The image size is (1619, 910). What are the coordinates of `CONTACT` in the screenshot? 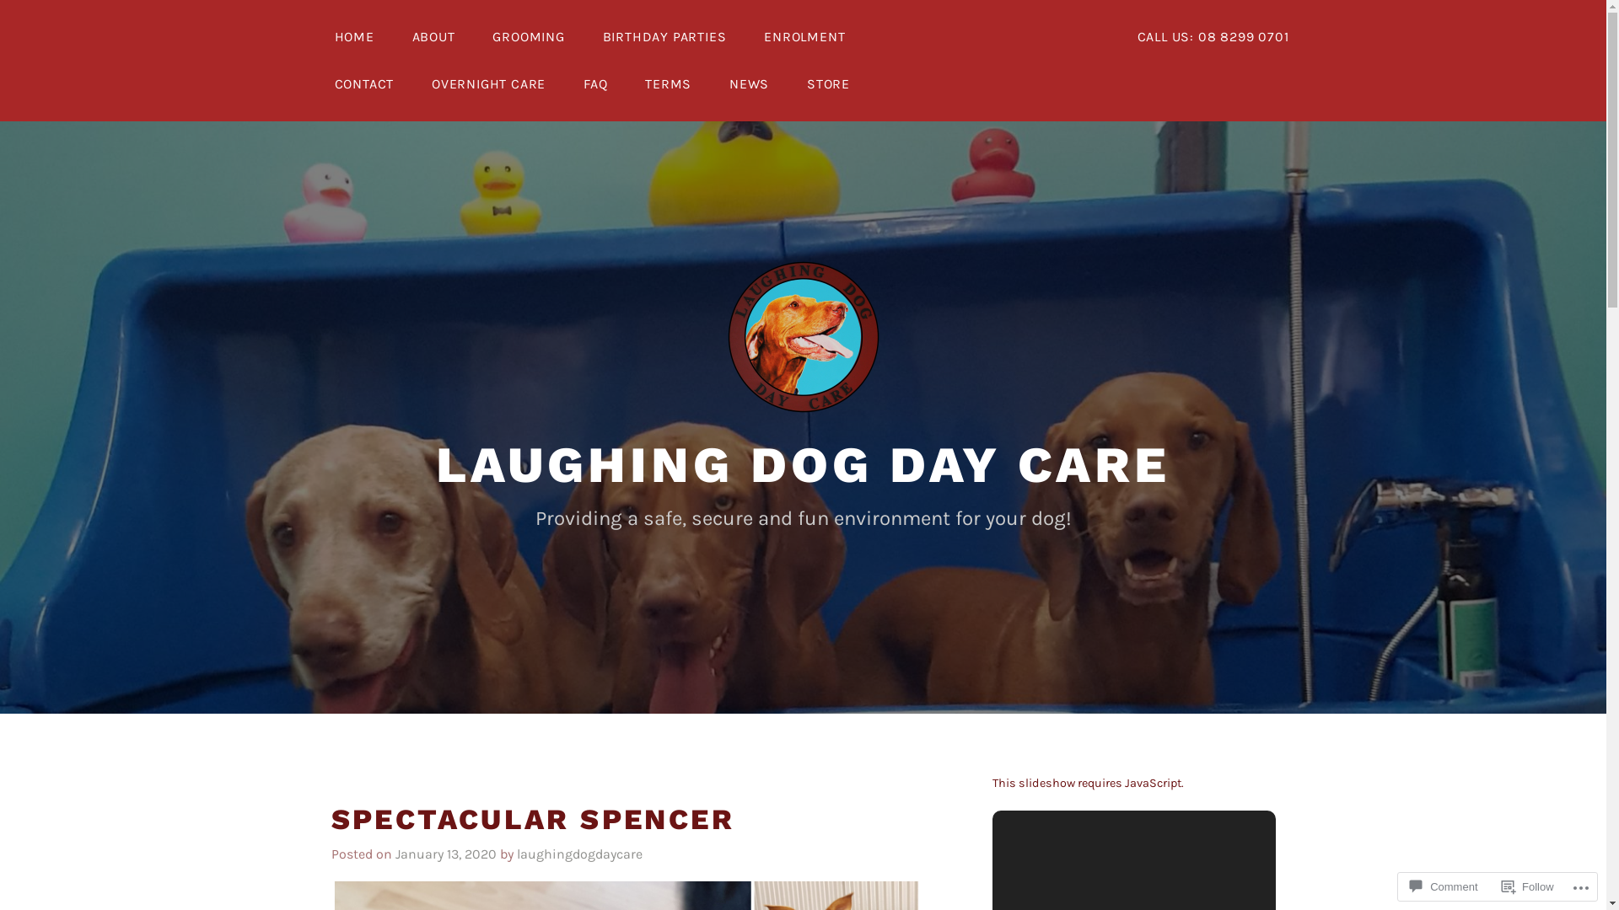 It's located at (364, 84).